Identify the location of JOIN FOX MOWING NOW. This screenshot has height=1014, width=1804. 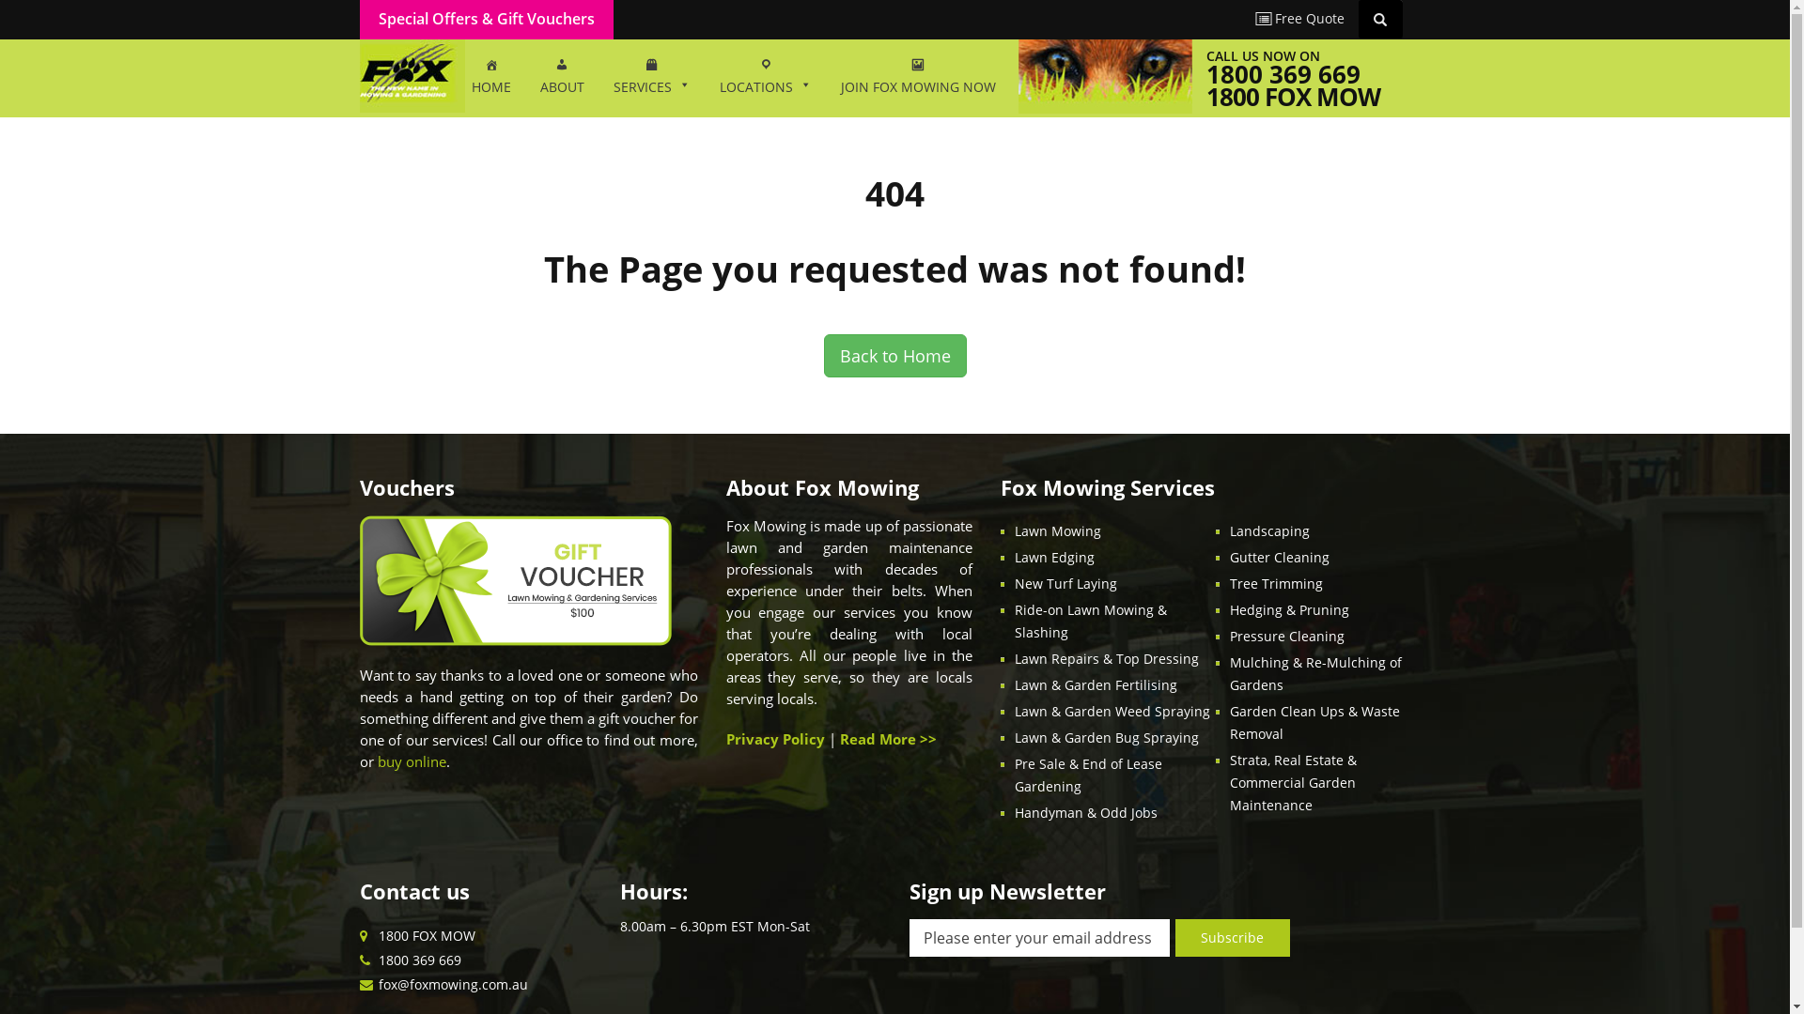
(919, 78).